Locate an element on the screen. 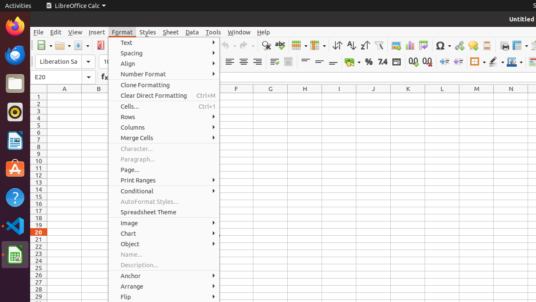 This screenshot has height=302, width=536. Open is located at coordinates (63, 45).